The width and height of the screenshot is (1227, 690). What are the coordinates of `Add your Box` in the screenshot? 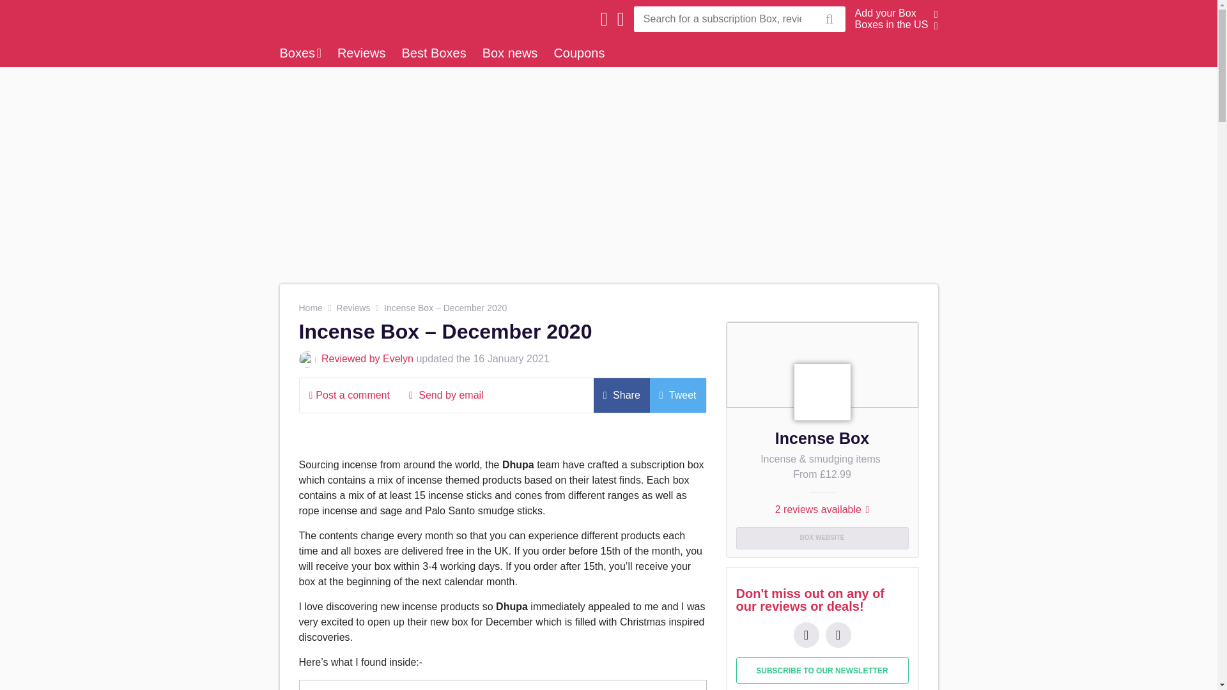 It's located at (886, 13).